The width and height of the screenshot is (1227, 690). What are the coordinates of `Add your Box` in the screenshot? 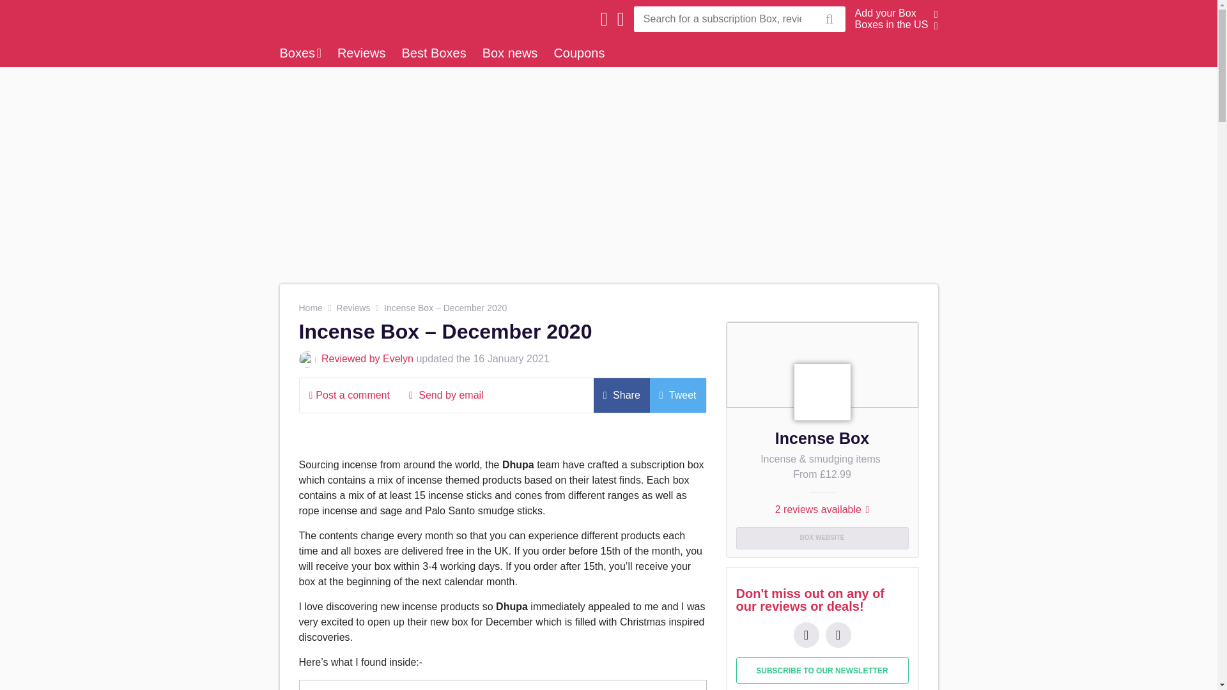 It's located at (886, 13).